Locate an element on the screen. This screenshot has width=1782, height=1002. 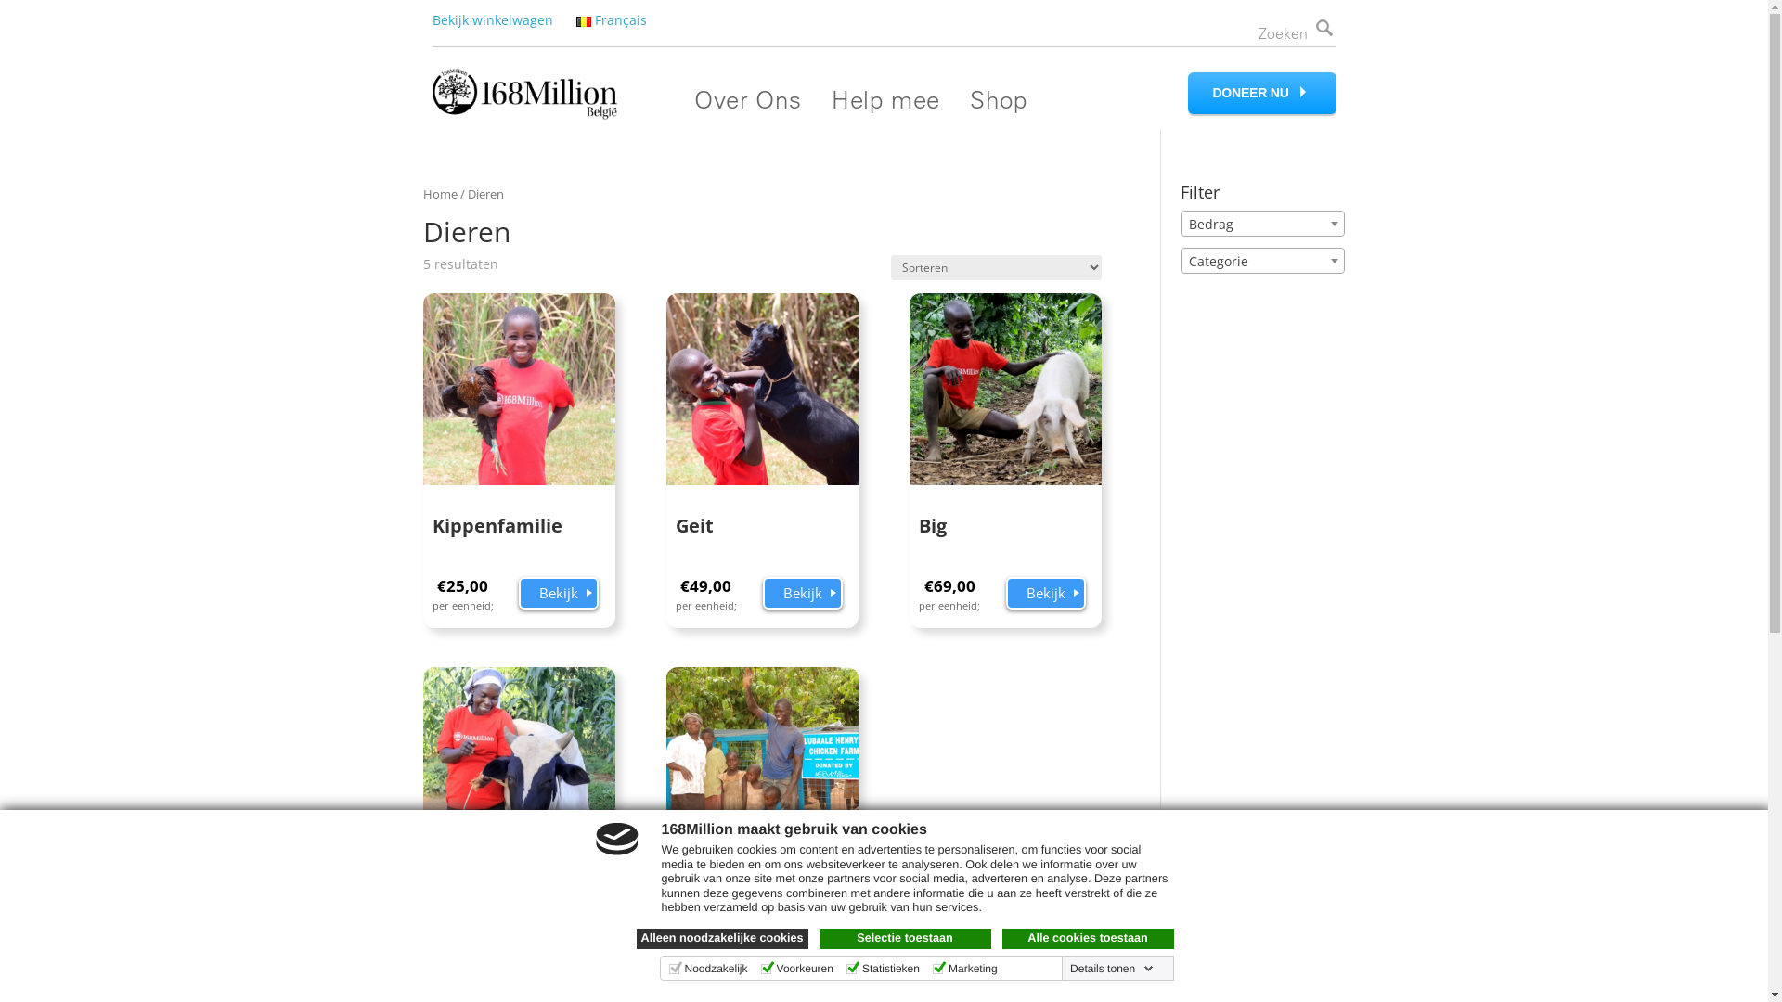
Shop is located at coordinates (999, 99).